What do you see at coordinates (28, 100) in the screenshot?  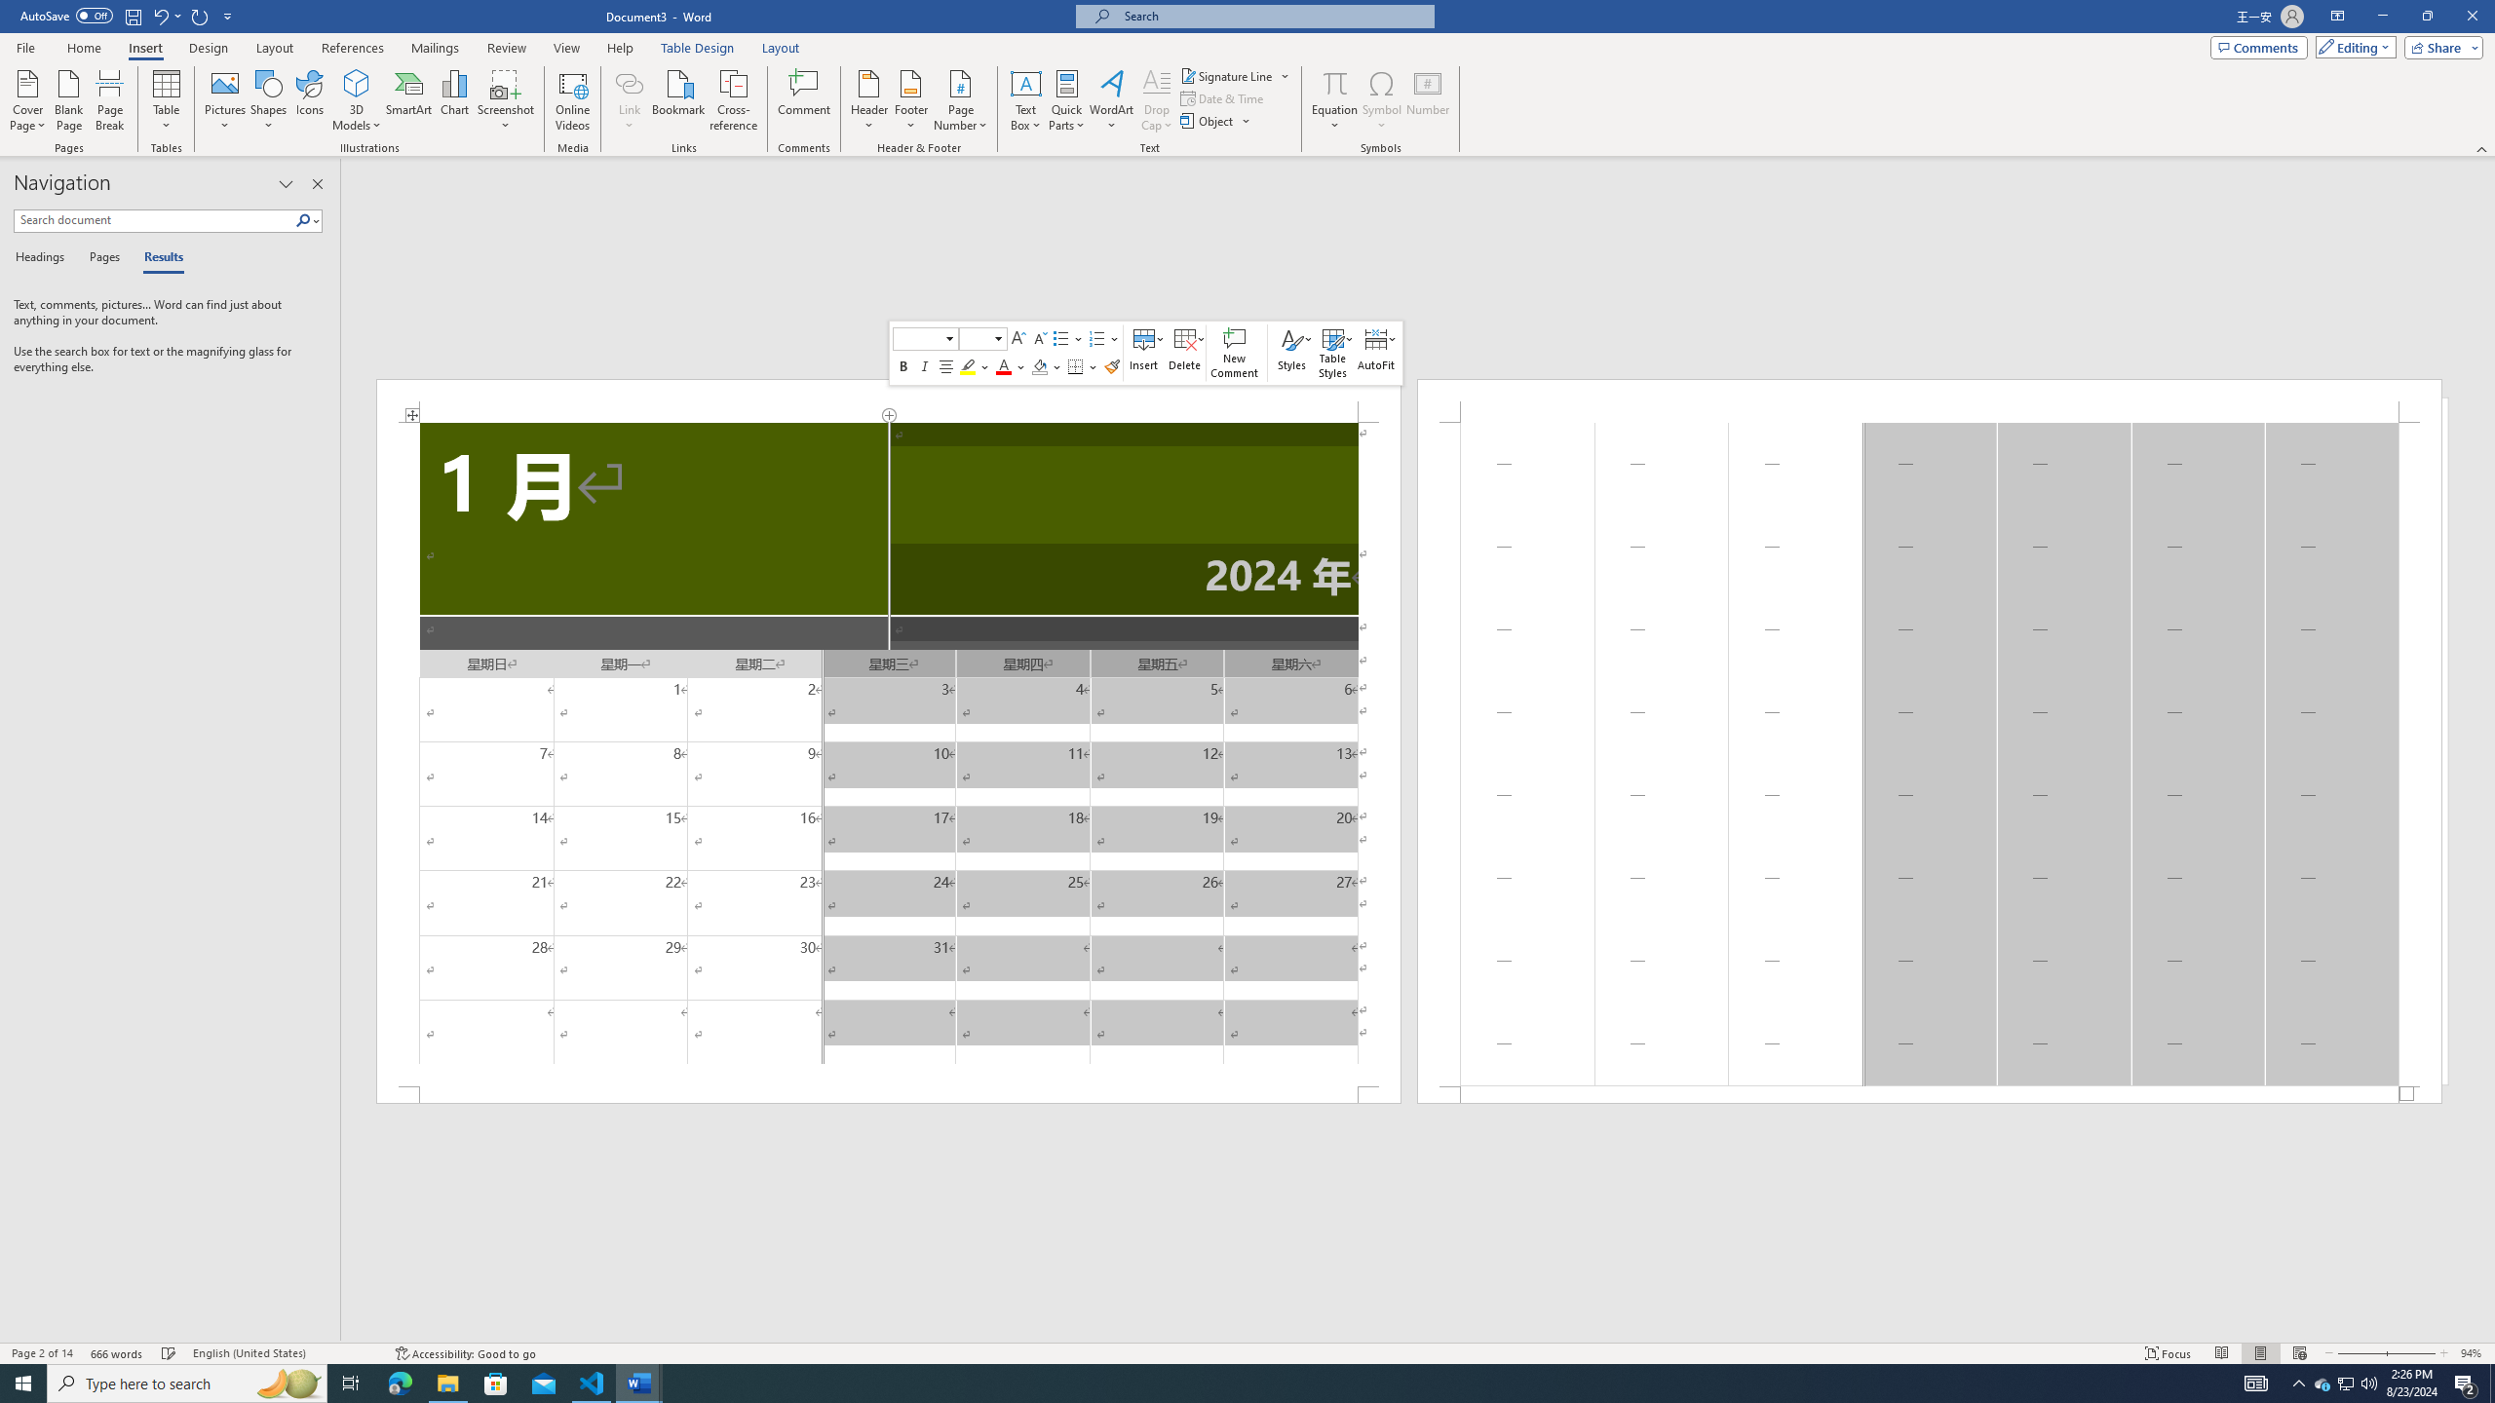 I see `Cover Page` at bounding box center [28, 100].